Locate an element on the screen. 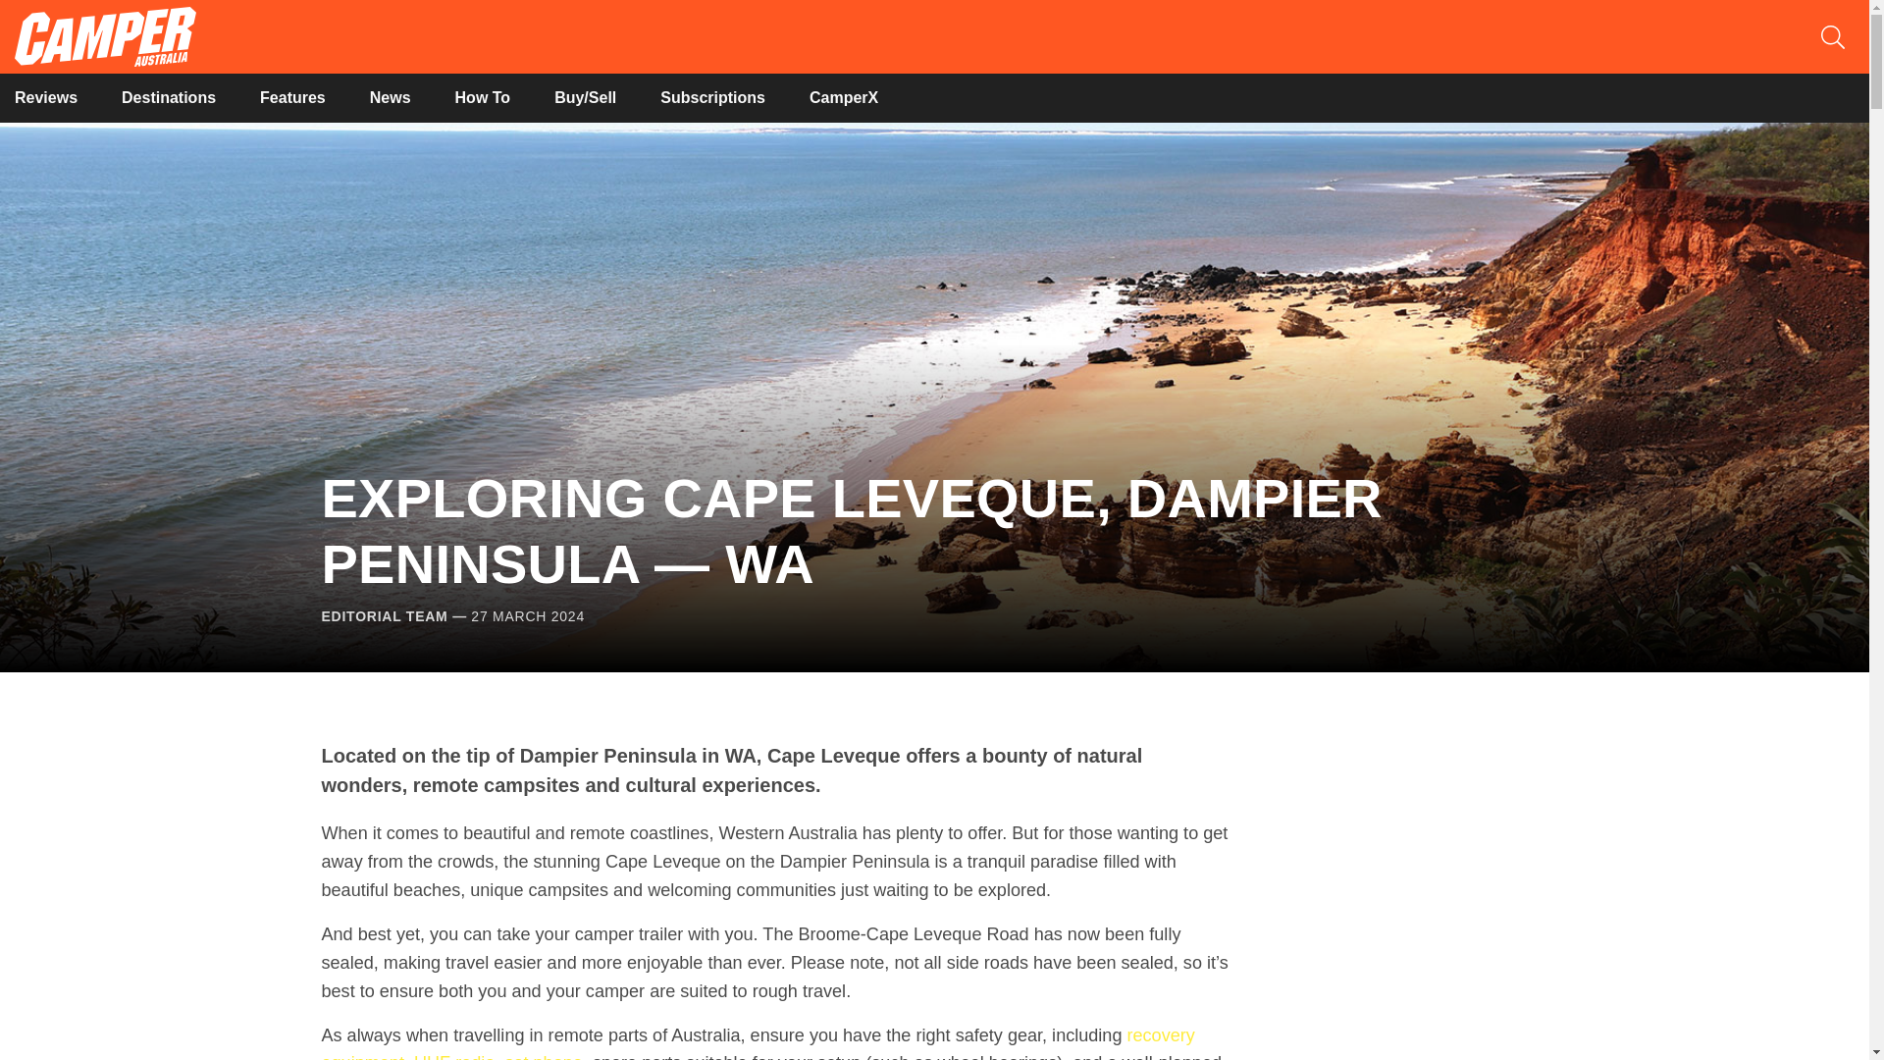 This screenshot has height=1060, width=1884. How To is located at coordinates (483, 97).